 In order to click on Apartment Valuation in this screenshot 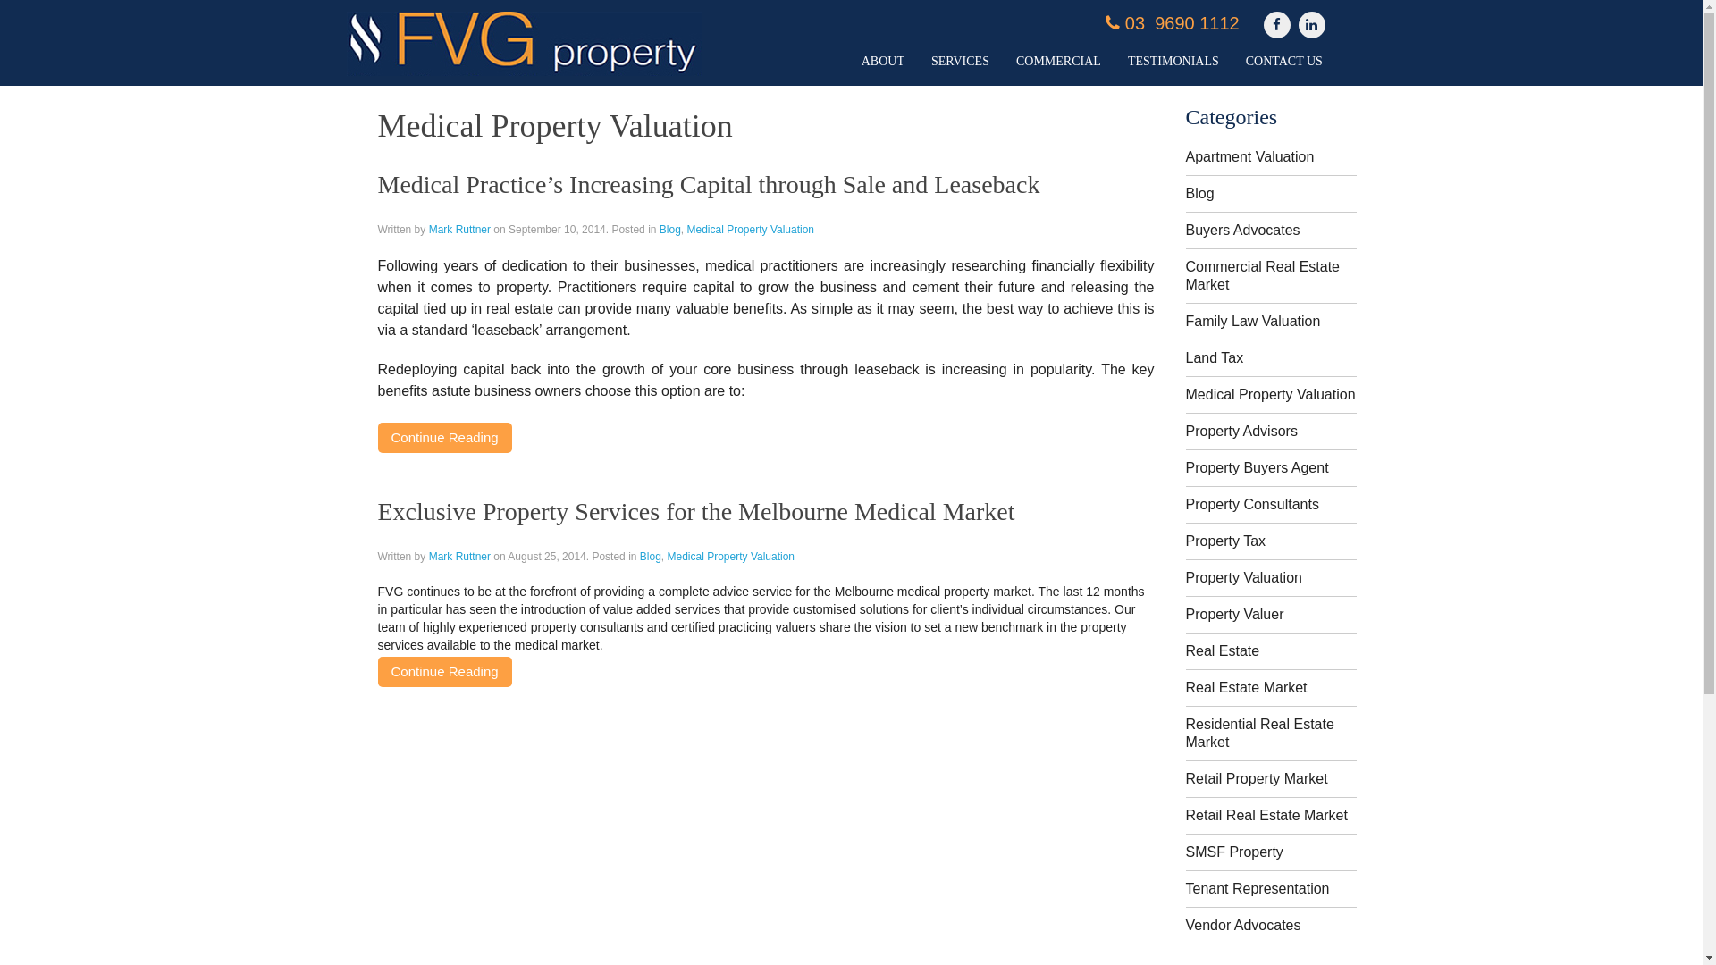, I will do `click(1249, 157)`.